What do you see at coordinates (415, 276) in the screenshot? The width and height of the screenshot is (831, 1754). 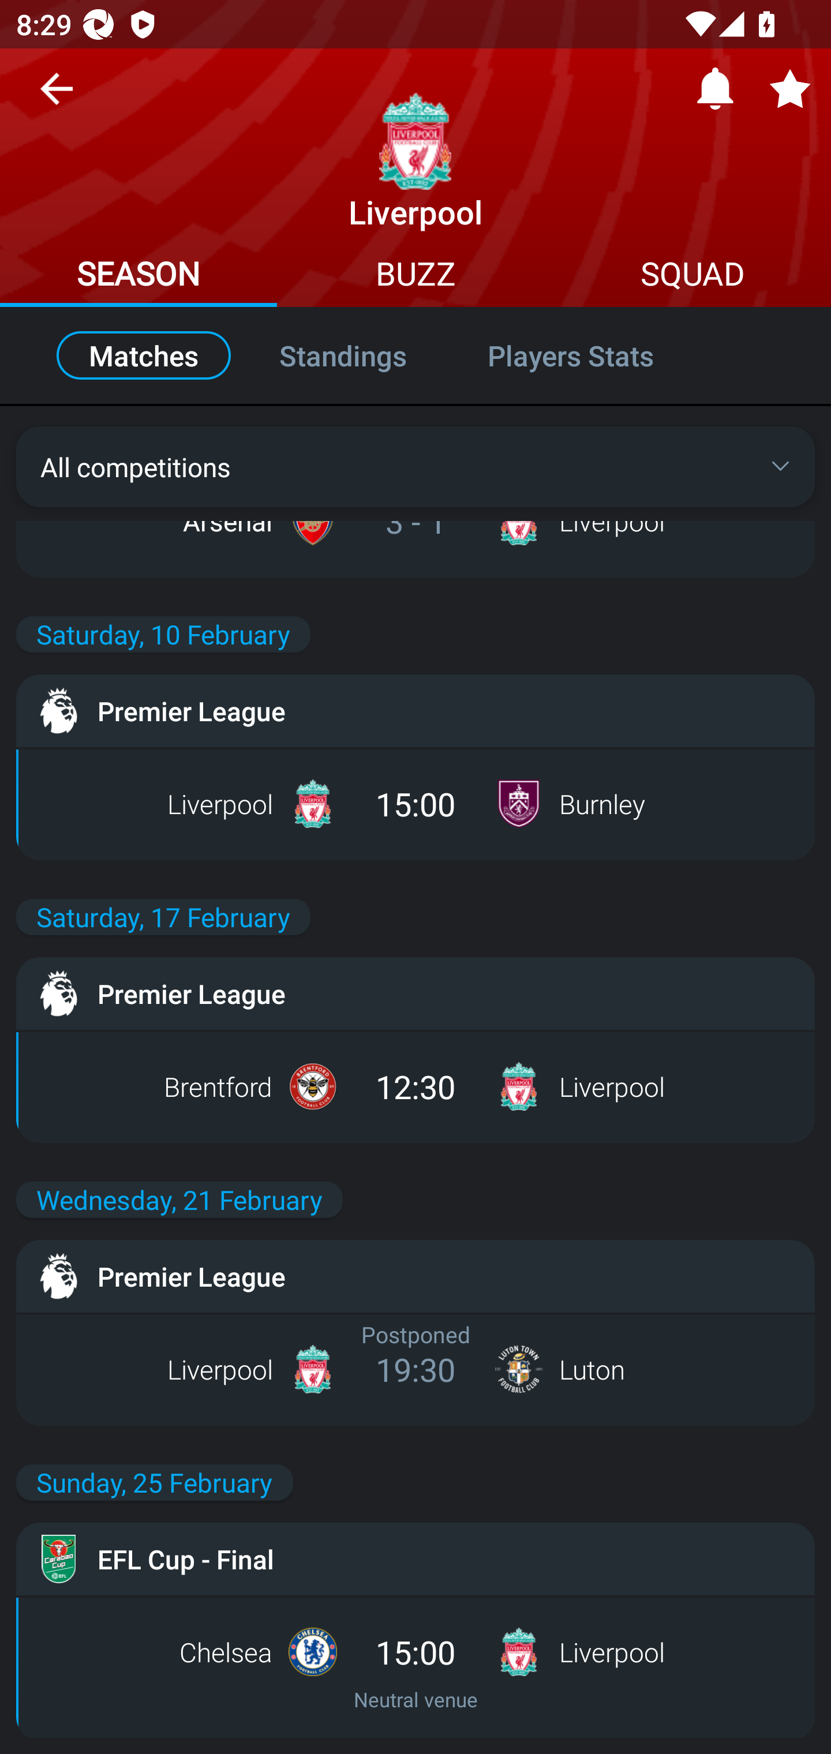 I see `BUZZ` at bounding box center [415, 276].